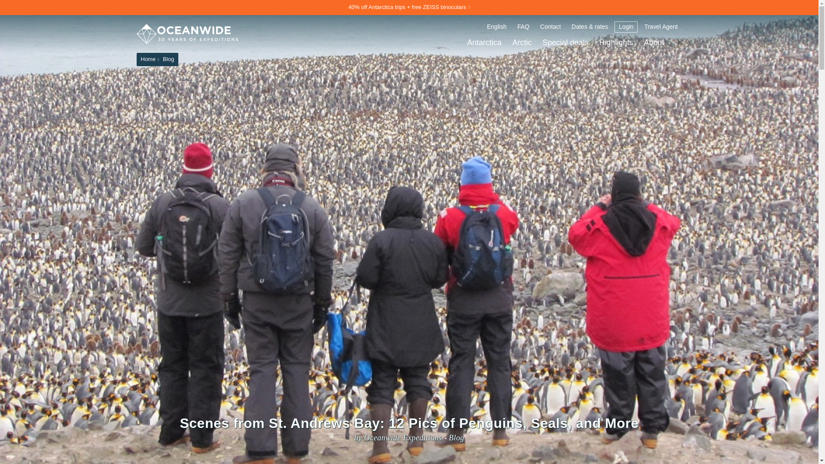 The width and height of the screenshot is (825, 464). I want to click on Contact, so click(550, 27).